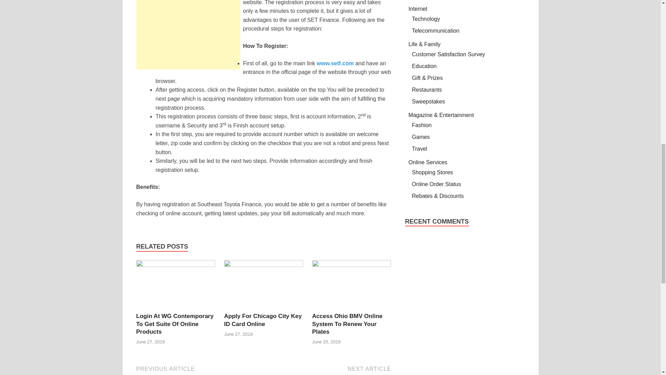 The image size is (666, 375). Describe the element at coordinates (263, 319) in the screenshot. I see `Apply For Chicago City Key ID Card Online` at that location.